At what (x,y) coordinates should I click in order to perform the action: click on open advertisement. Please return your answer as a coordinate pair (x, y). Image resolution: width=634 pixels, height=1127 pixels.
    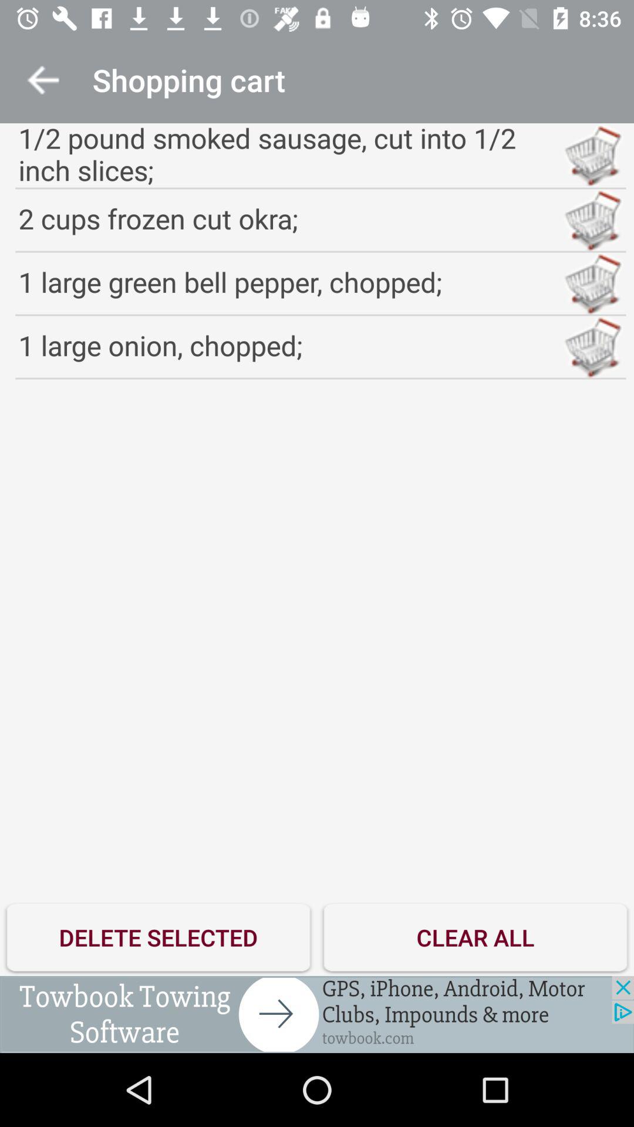
    Looking at the image, I should click on (317, 1014).